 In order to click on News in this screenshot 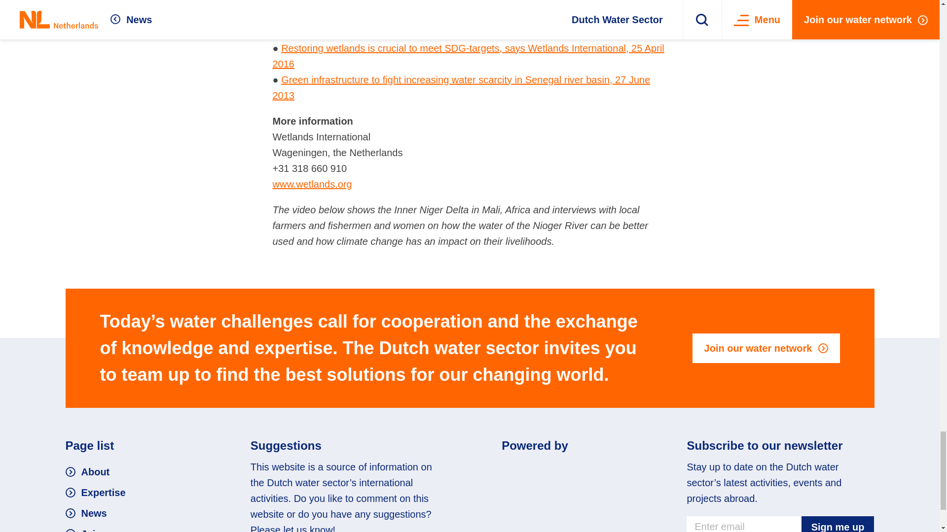, I will do `click(86, 513)`.